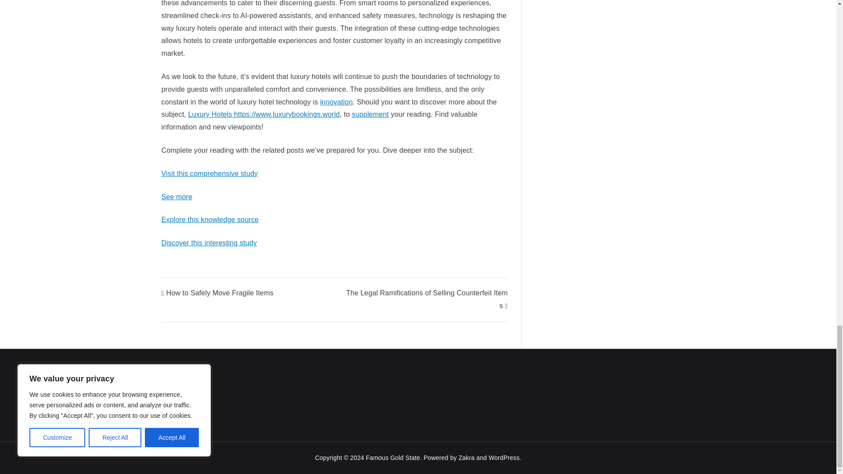  I want to click on Zakra, so click(466, 457).